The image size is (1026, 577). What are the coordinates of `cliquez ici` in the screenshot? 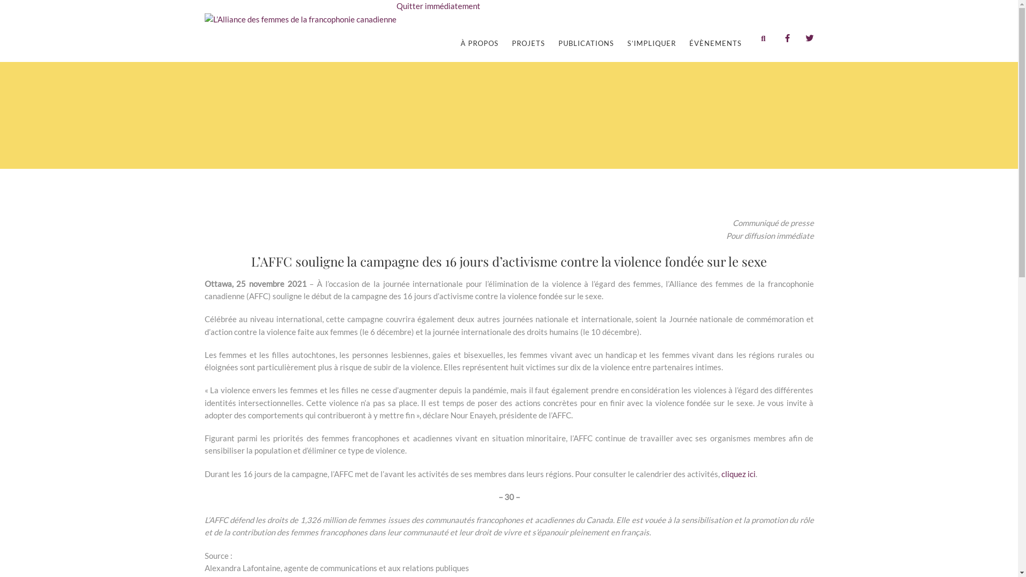 It's located at (739, 474).